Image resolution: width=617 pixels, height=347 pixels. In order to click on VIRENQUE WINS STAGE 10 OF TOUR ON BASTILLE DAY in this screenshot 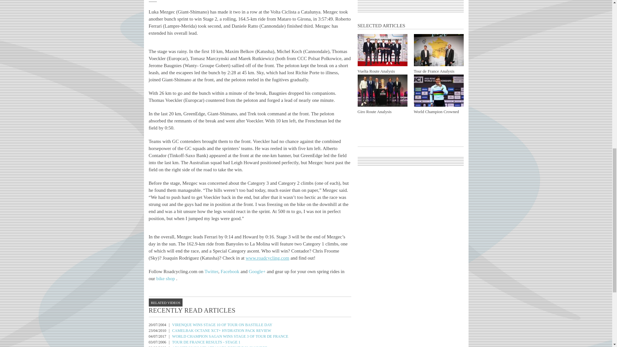, I will do `click(222, 325)`.